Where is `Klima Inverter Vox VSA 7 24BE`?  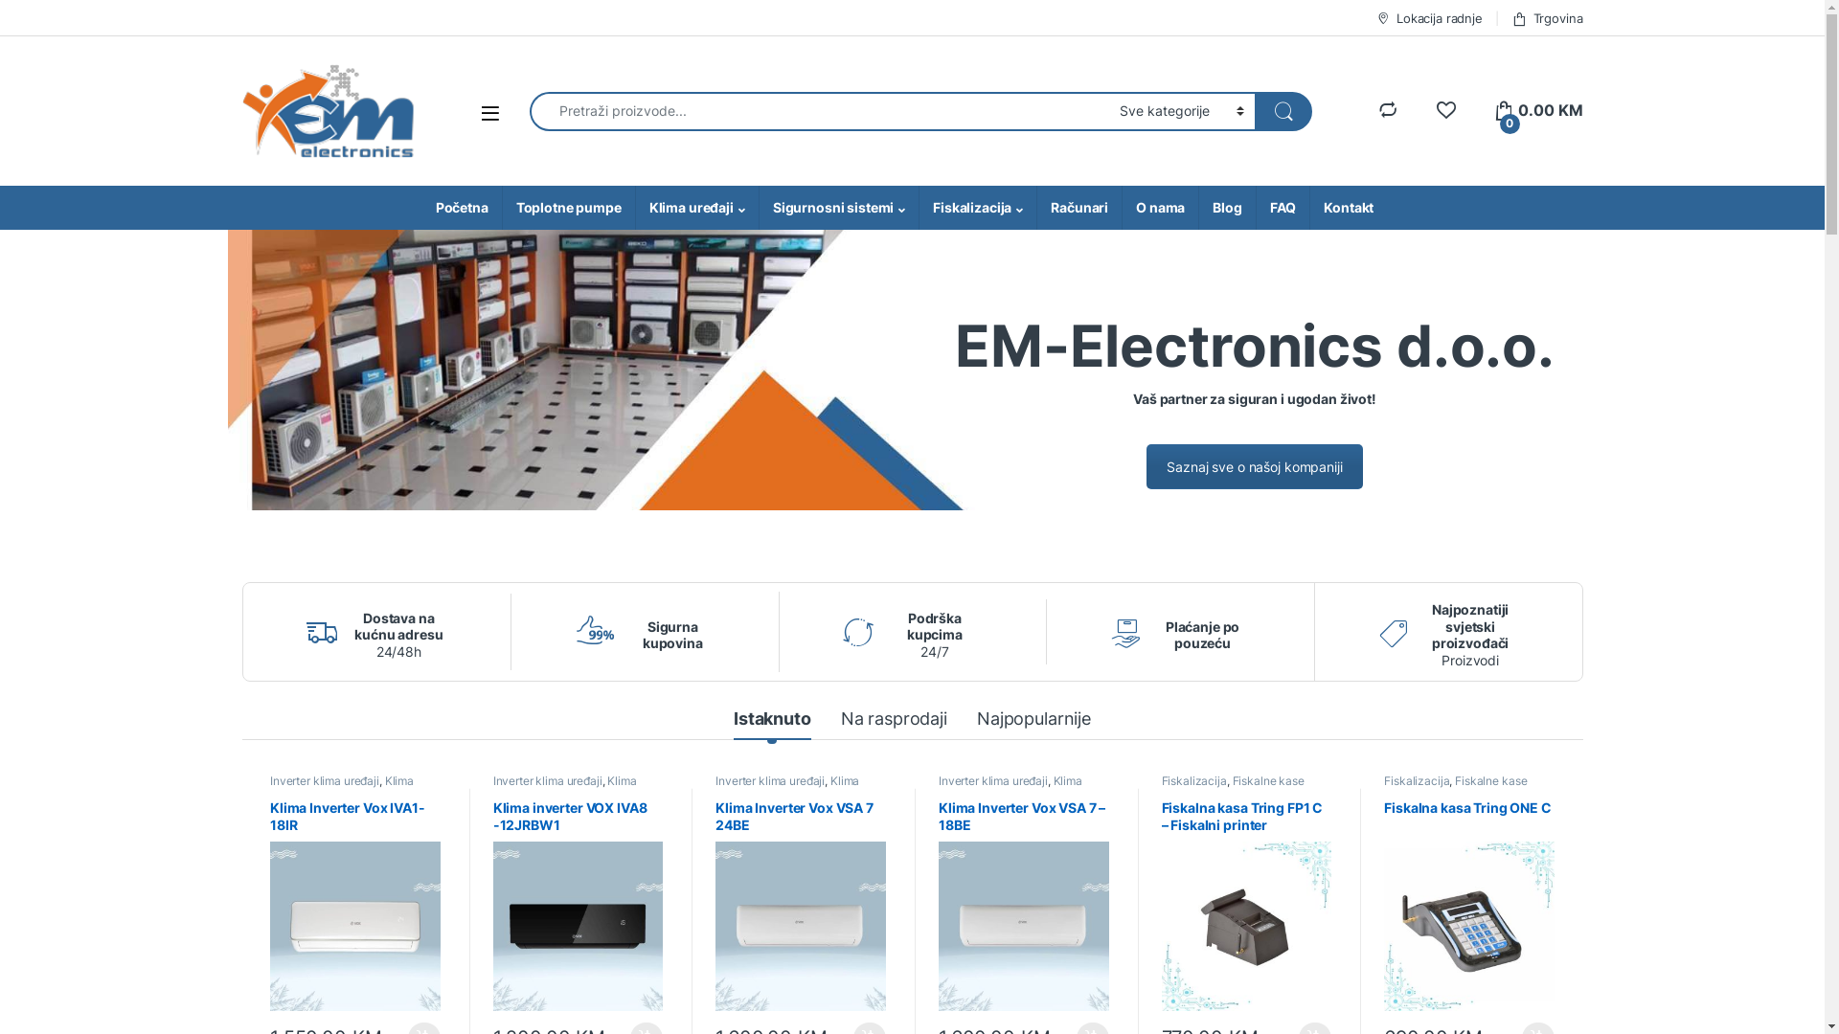 Klima Inverter Vox VSA 7 24BE is located at coordinates (801, 906).